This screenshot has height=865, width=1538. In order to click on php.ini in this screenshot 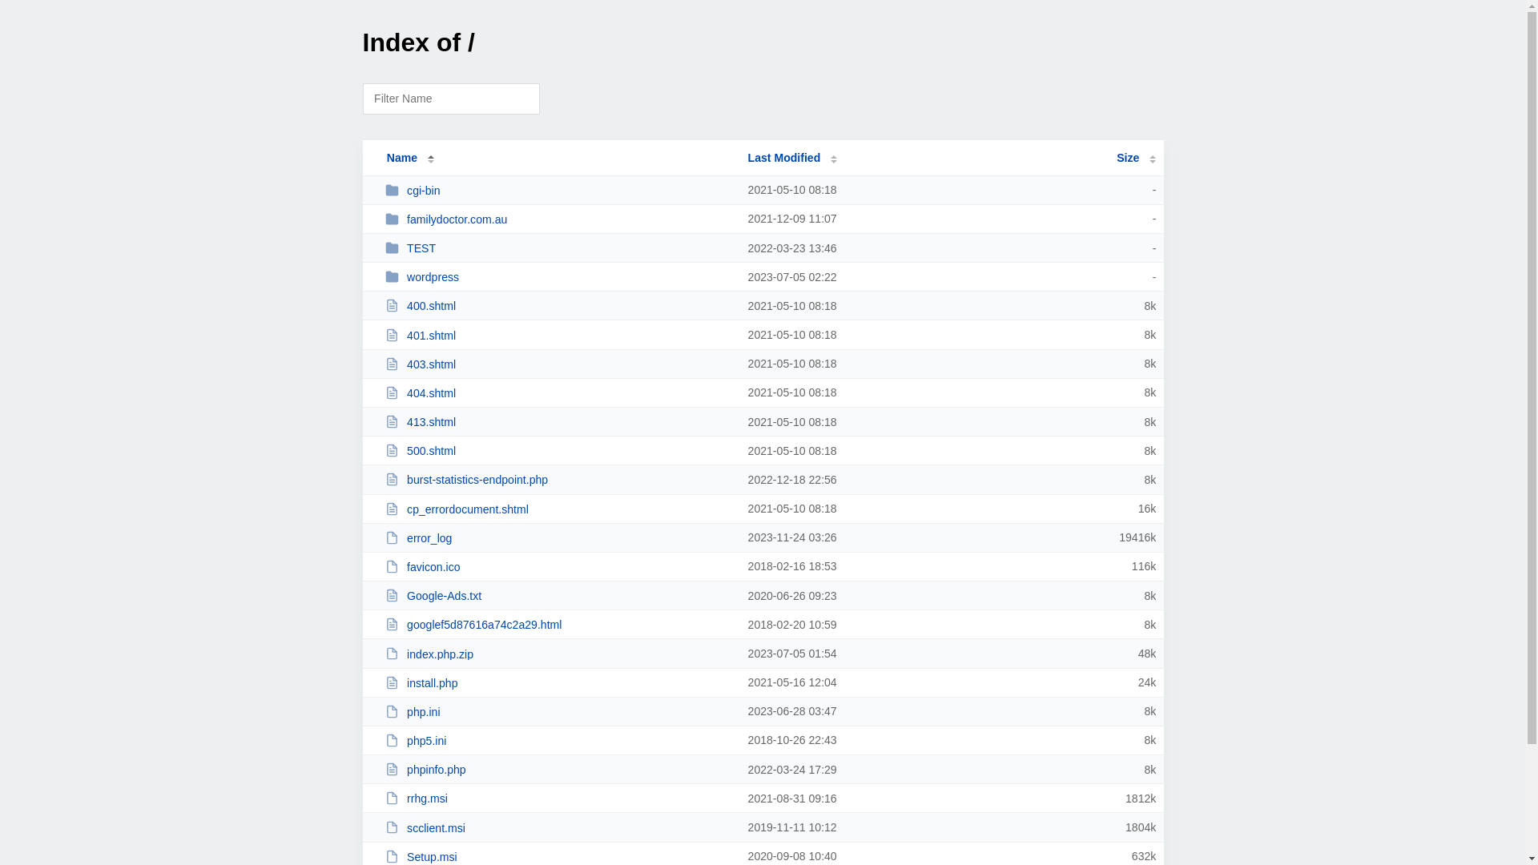, I will do `click(559, 711)`.